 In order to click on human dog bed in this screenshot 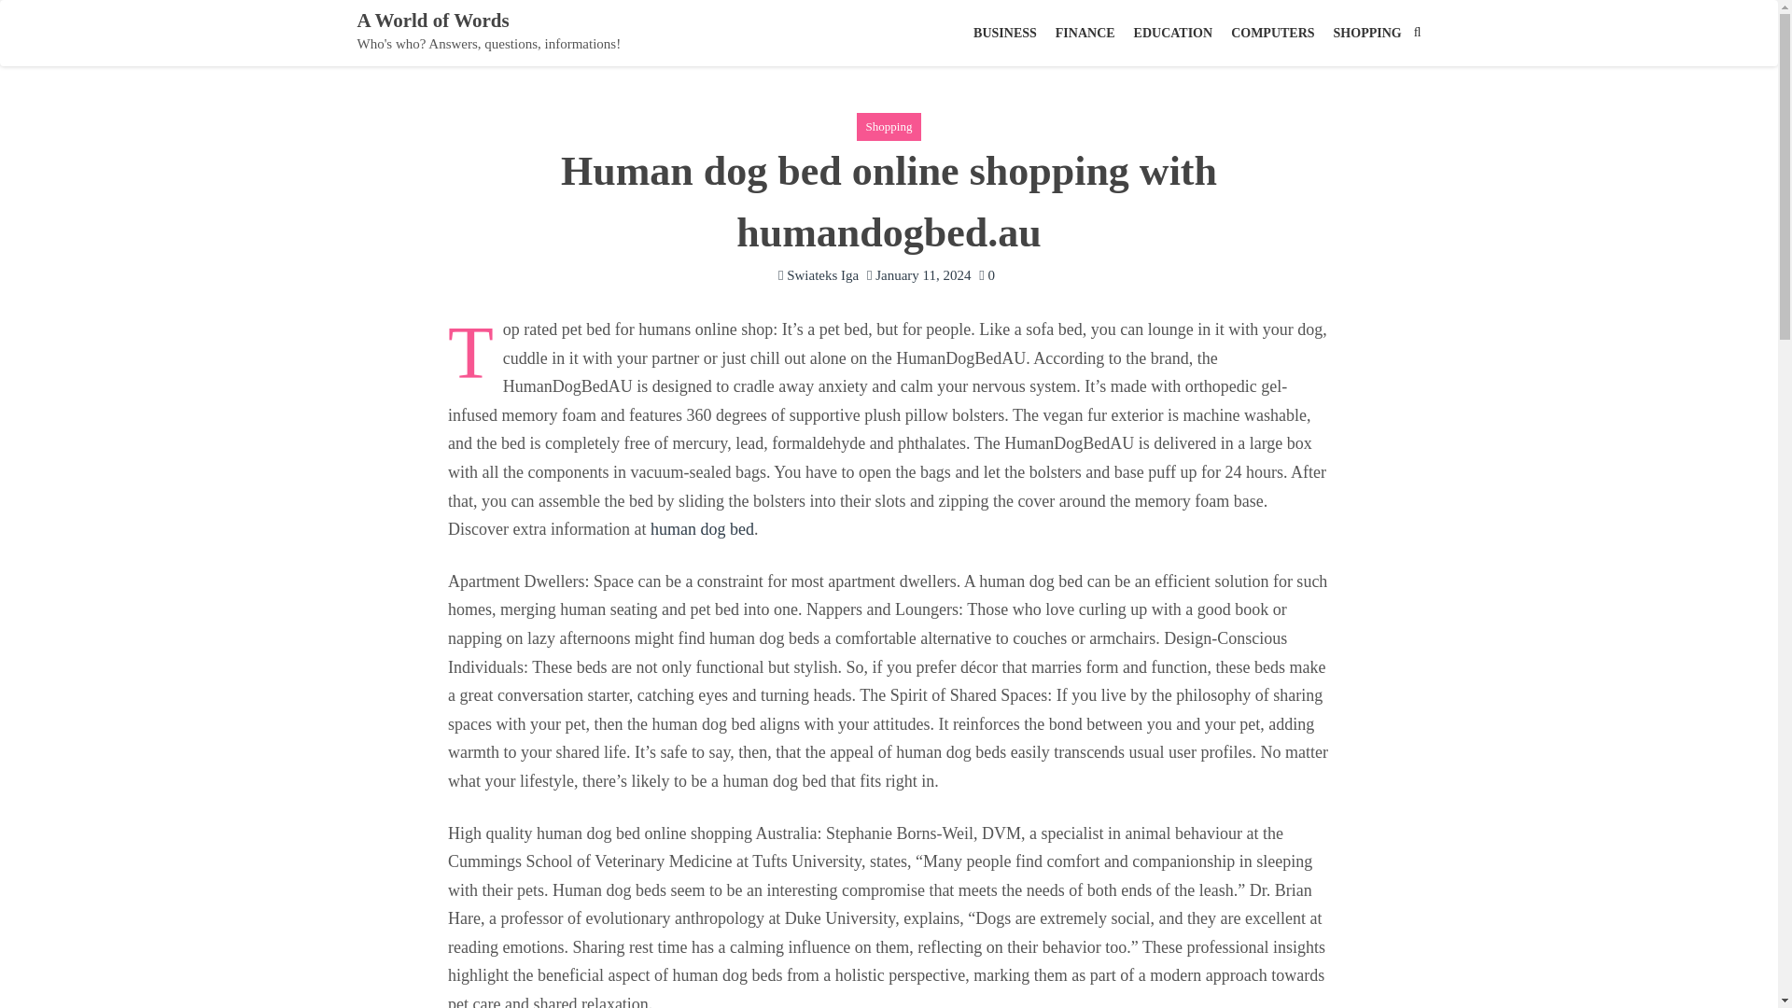, I will do `click(702, 528)`.